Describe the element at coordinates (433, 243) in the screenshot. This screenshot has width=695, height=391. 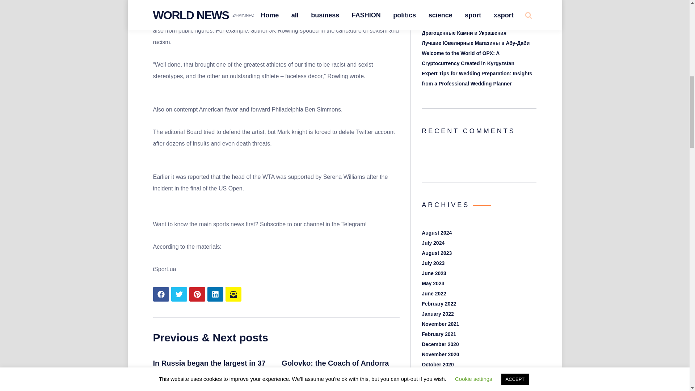
I see `July 2024` at that location.